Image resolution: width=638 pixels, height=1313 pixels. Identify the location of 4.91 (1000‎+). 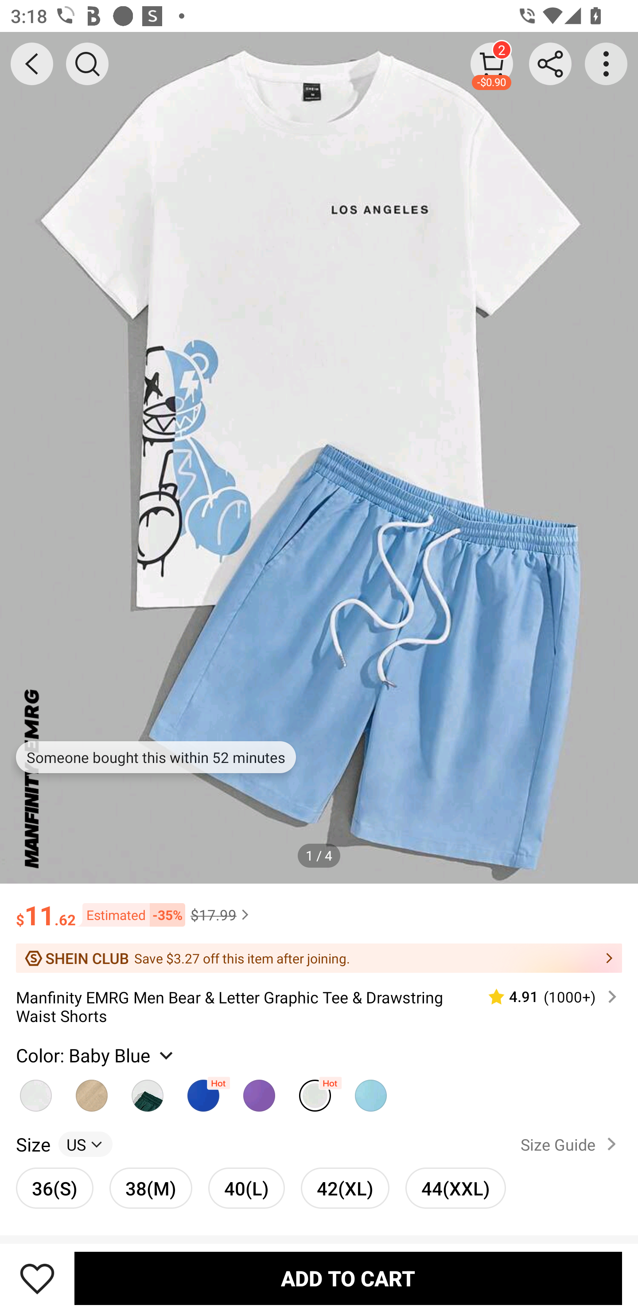
(546, 996).